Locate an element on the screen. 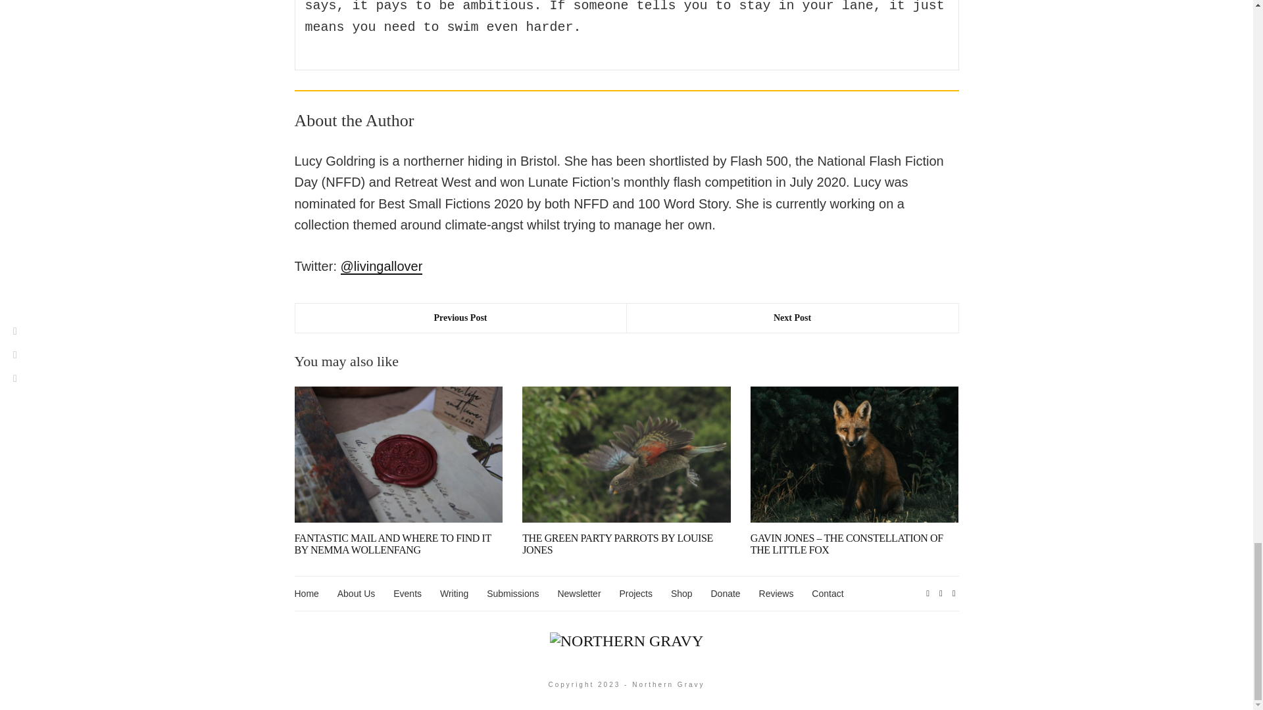 The width and height of the screenshot is (1263, 710). Next Post is located at coordinates (792, 318).